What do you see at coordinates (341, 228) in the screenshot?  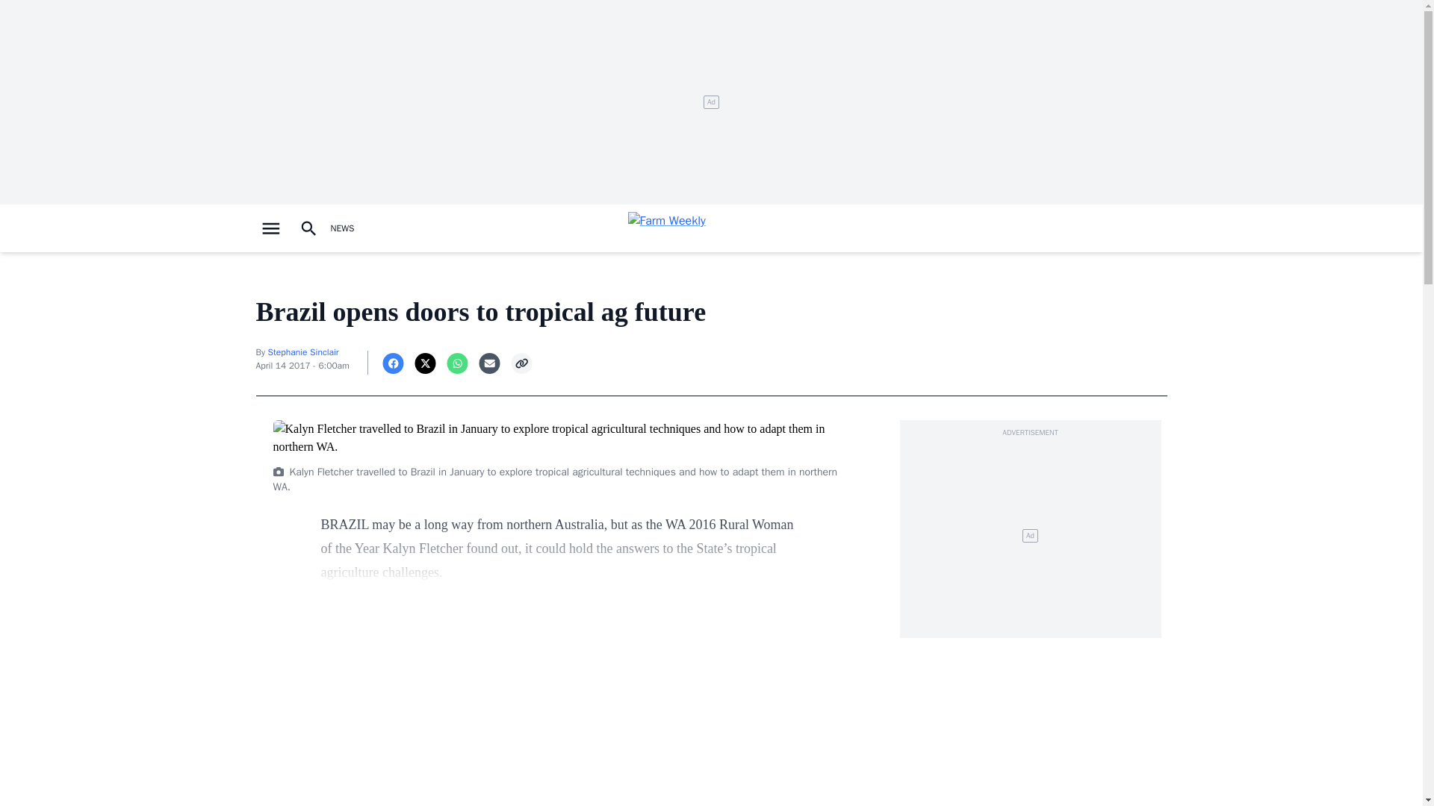 I see `NEWS` at bounding box center [341, 228].